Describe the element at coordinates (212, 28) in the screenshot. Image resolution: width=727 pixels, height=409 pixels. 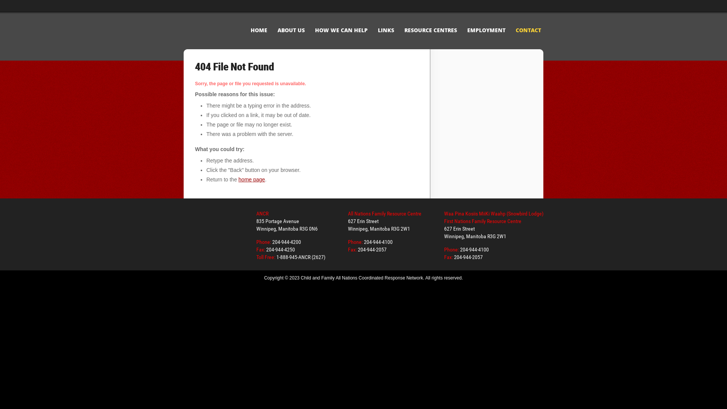
I see `Child and Family All Nations Coordinated Response Network` at that location.